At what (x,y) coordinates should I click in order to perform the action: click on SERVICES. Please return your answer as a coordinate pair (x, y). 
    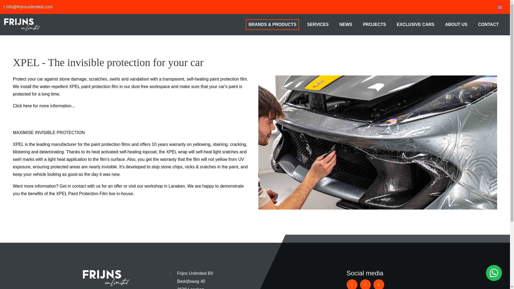
    Looking at the image, I should click on (318, 24).